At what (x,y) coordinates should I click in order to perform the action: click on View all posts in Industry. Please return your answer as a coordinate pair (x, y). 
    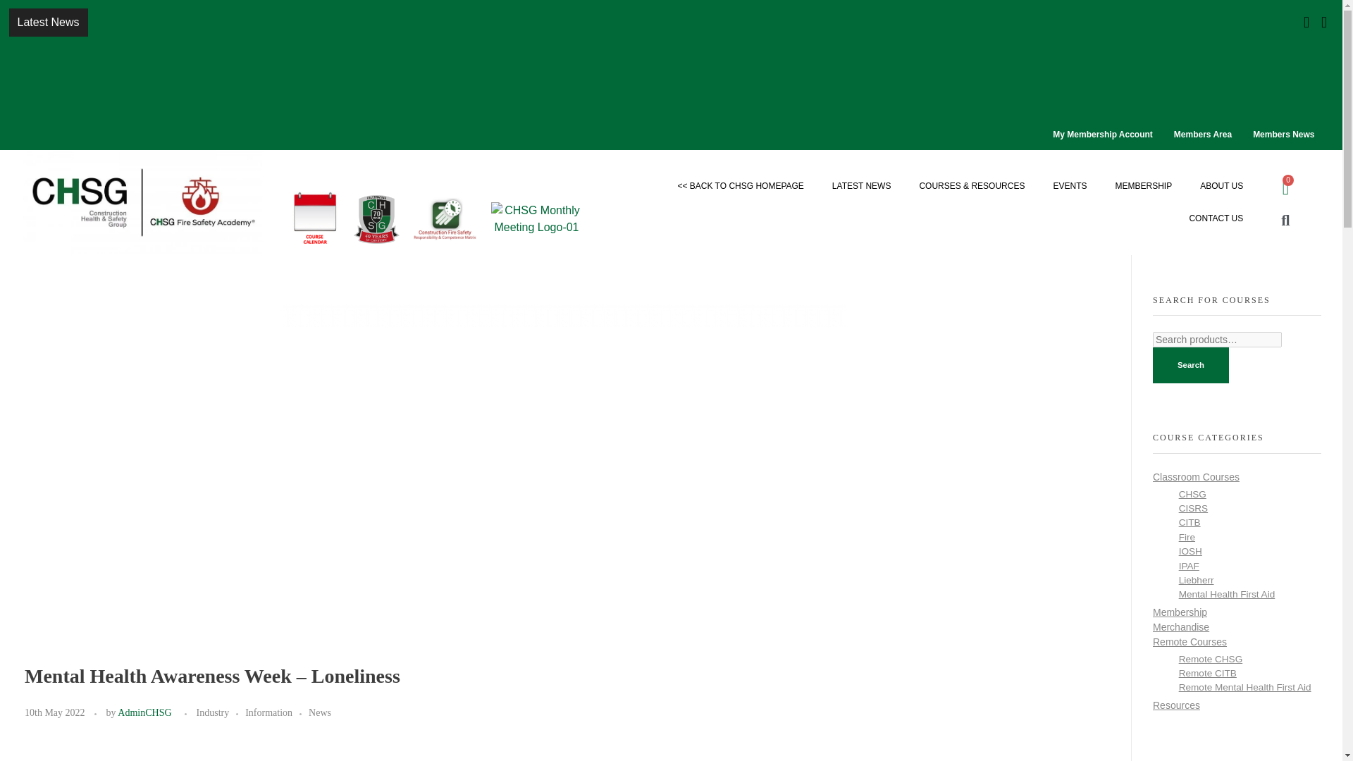
    Looking at the image, I should click on (221, 712).